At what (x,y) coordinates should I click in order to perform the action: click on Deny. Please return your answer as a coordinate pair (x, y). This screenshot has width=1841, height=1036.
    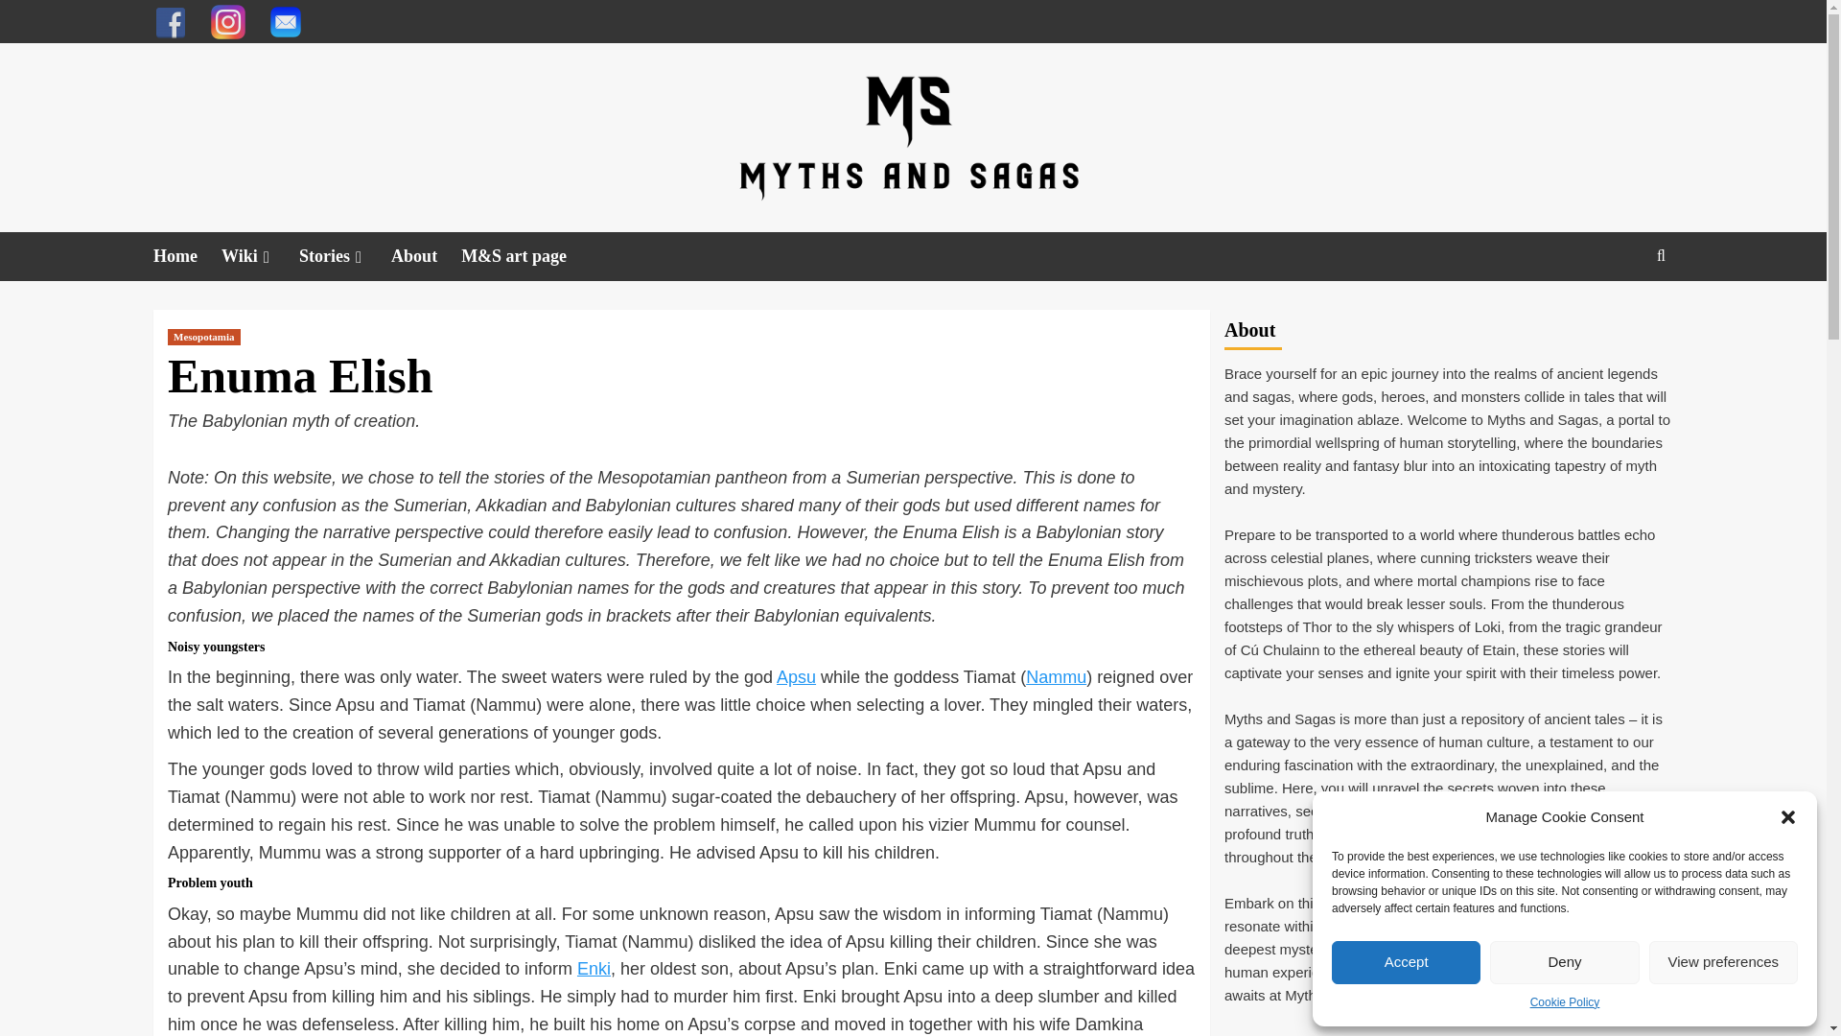
    Looking at the image, I should click on (1563, 962).